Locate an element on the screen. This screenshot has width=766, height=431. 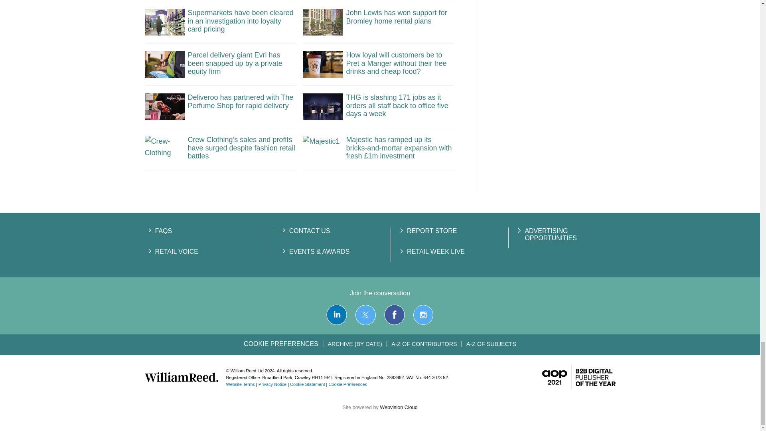
Connect with us on Instagram is located at coordinates (423, 314).